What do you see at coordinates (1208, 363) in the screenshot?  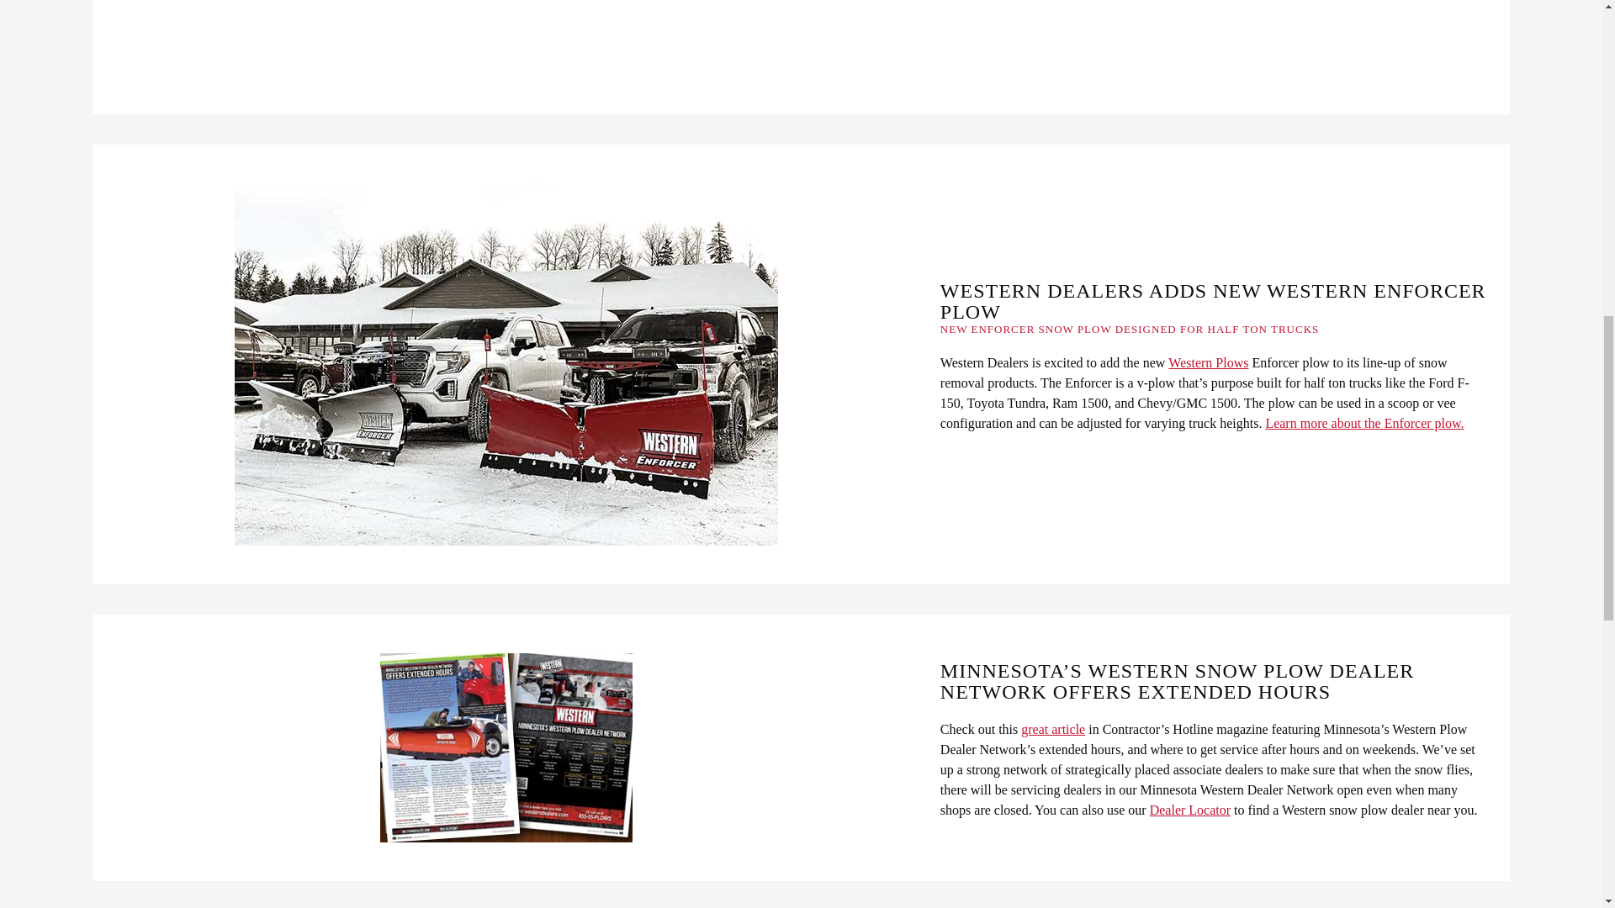 I see `Western Plows` at bounding box center [1208, 363].